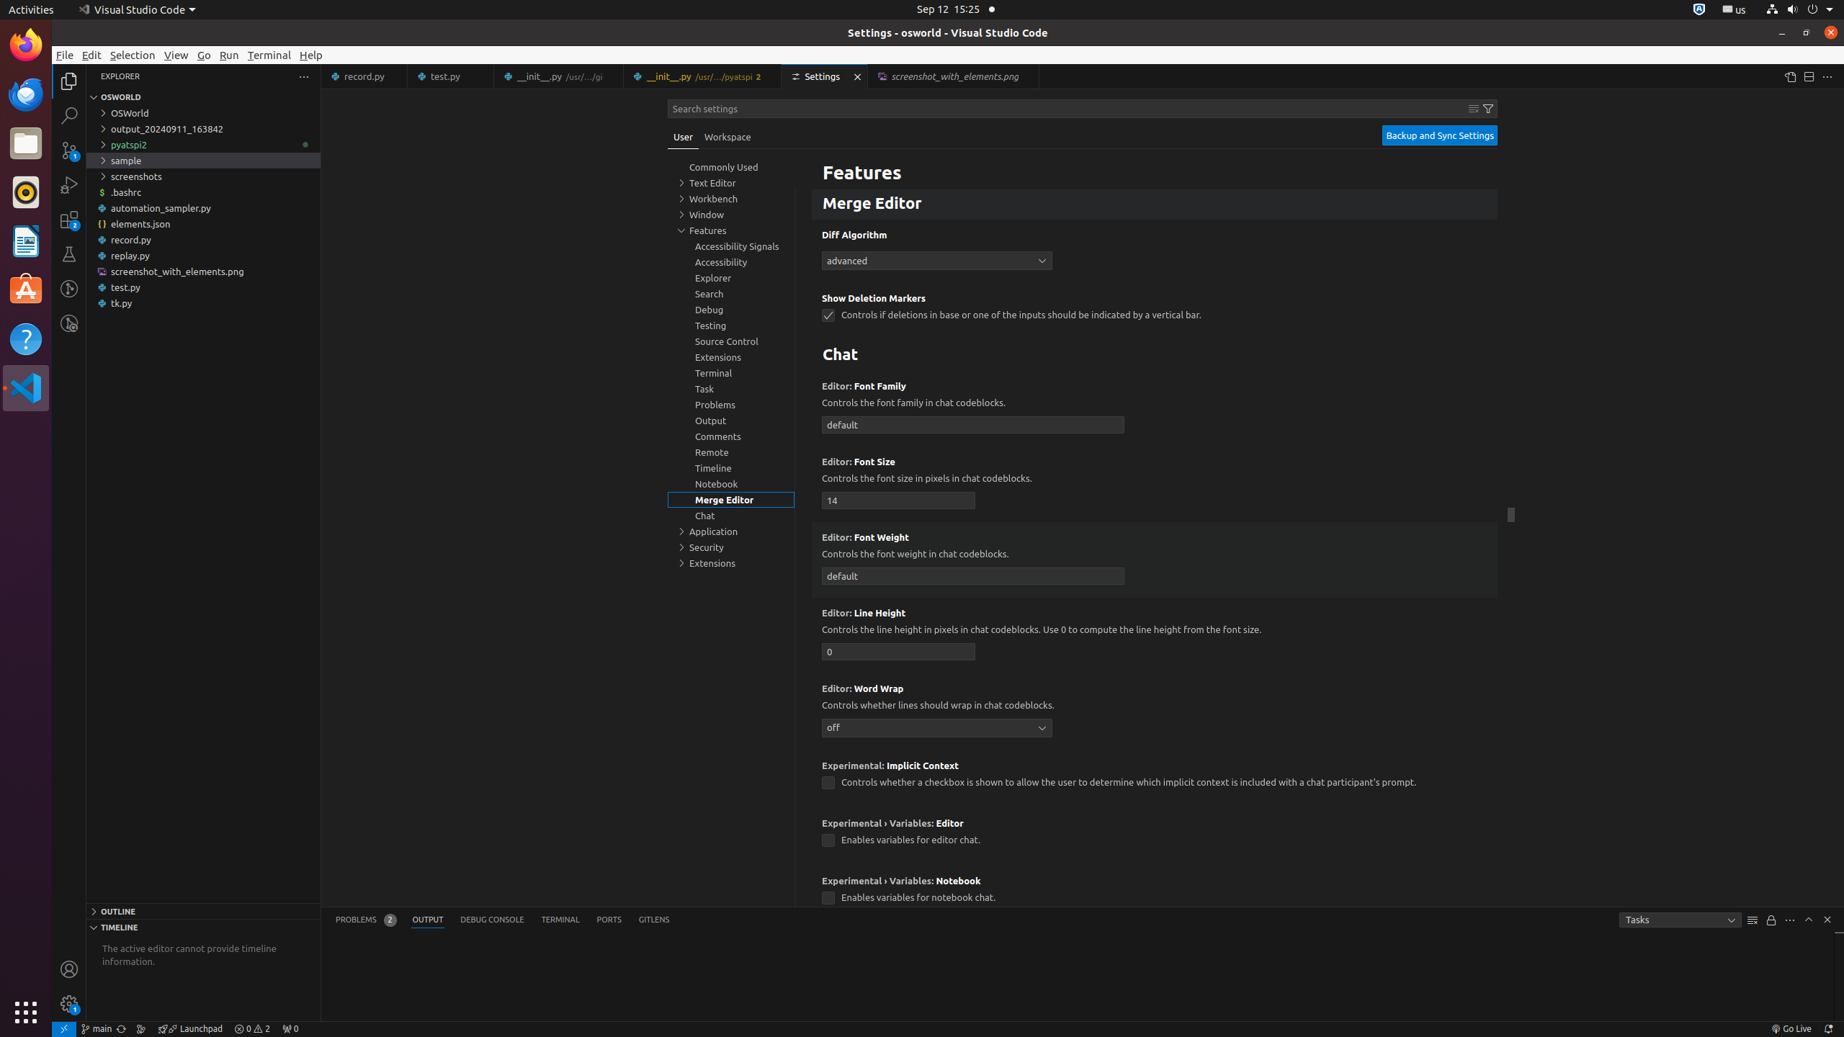  Describe the element at coordinates (203, 208) in the screenshot. I see `automation_sampler.py` at that location.